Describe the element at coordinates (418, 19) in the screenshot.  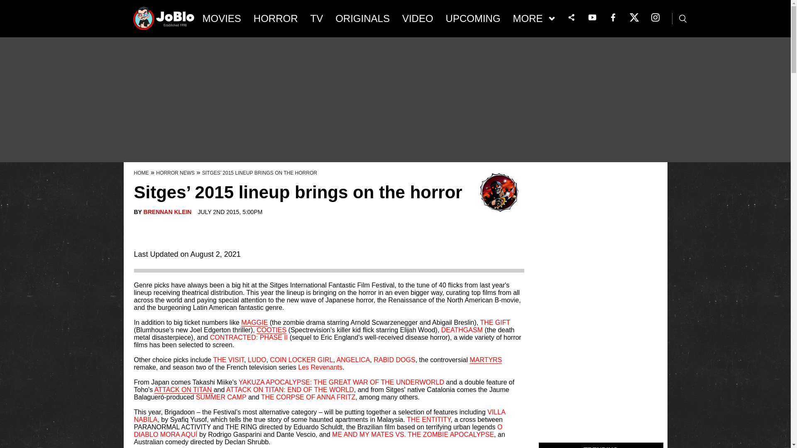
I see `VIDEO` at that location.